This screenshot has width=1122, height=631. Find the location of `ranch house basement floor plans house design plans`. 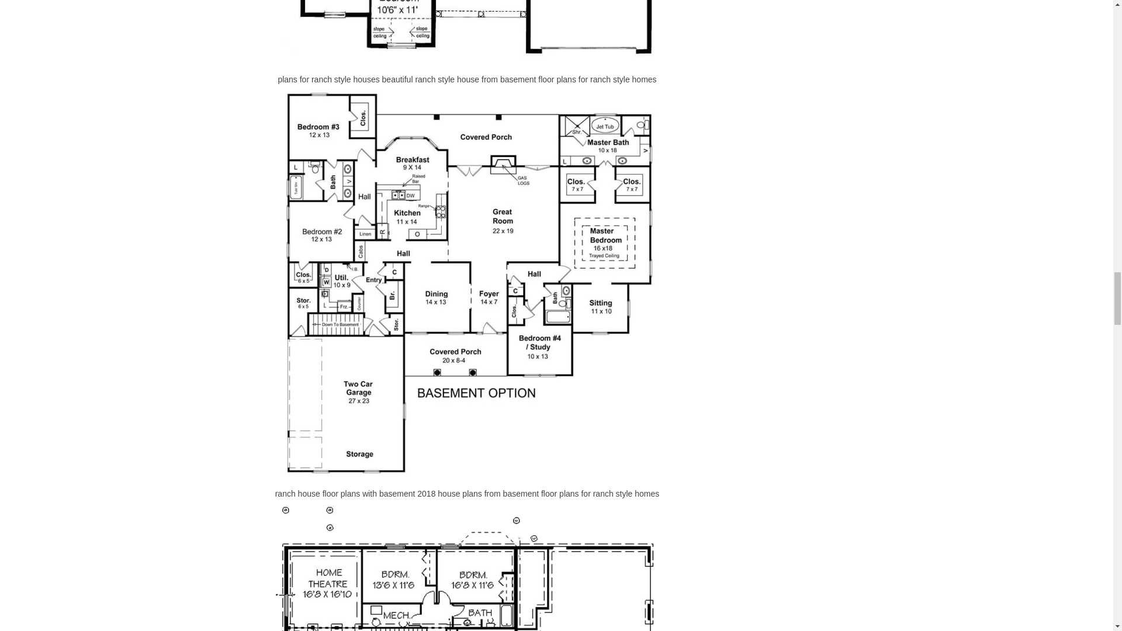

ranch house basement floor plans house design plans is located at coordinates (467, 566).